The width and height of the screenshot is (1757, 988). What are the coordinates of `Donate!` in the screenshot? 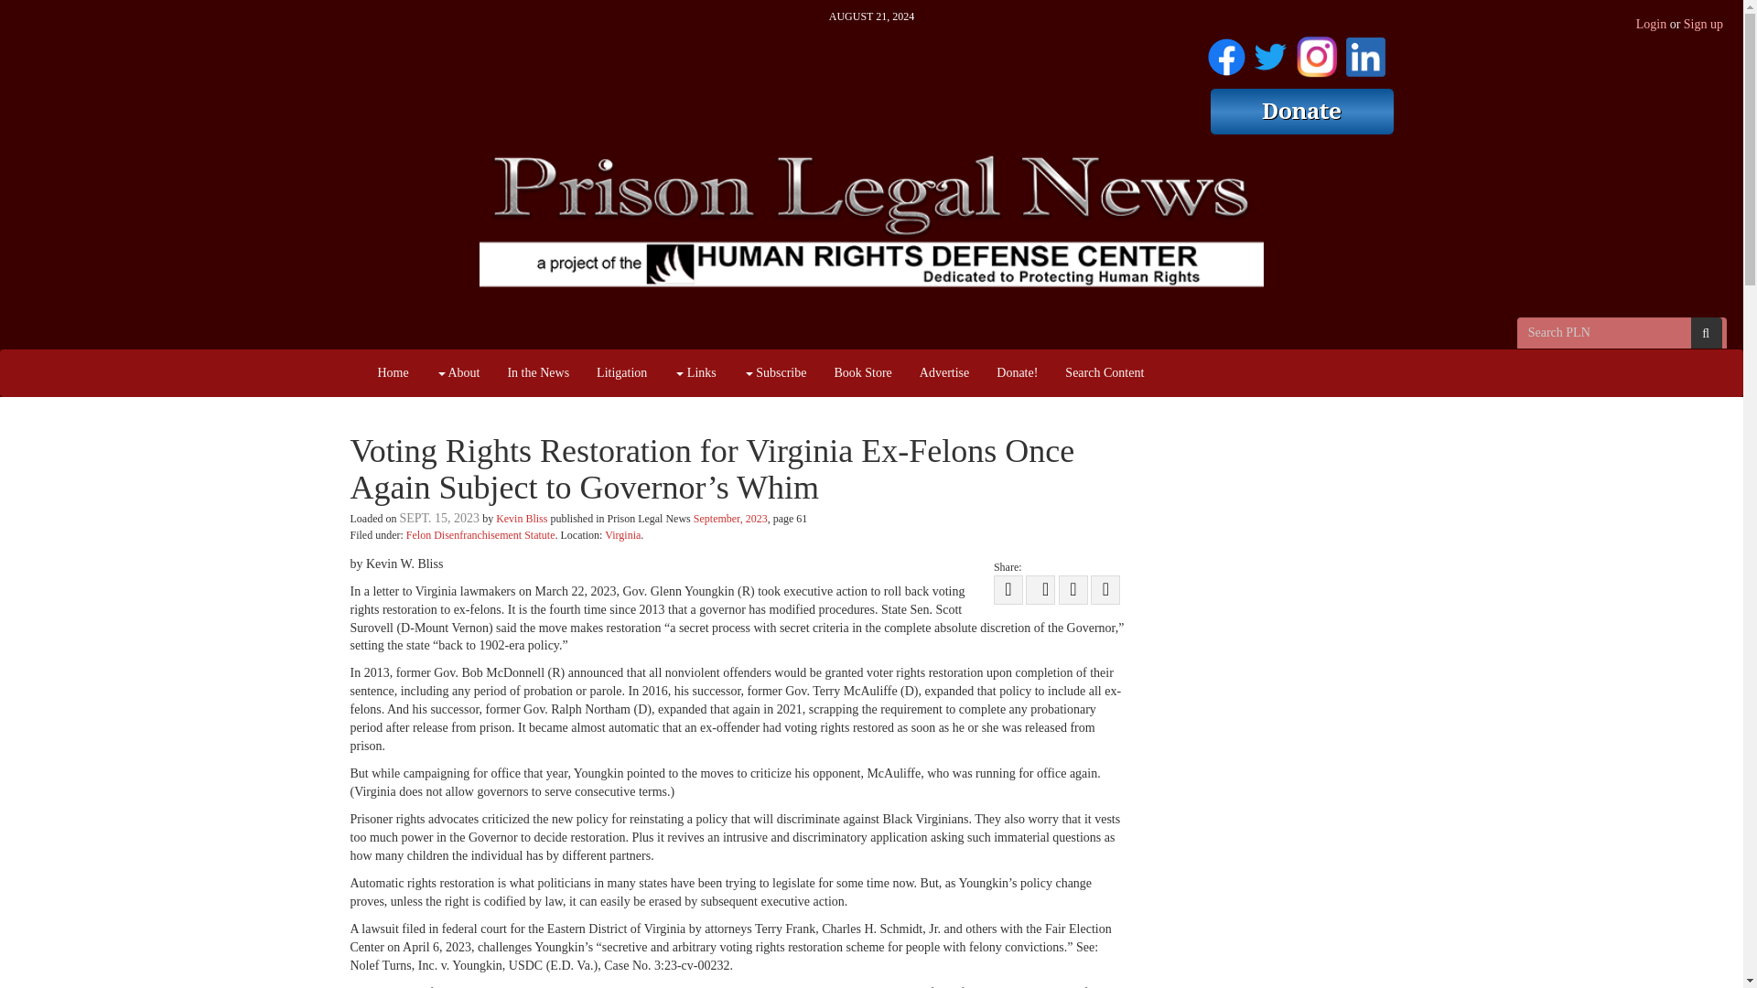 It's located at (1016, 373).